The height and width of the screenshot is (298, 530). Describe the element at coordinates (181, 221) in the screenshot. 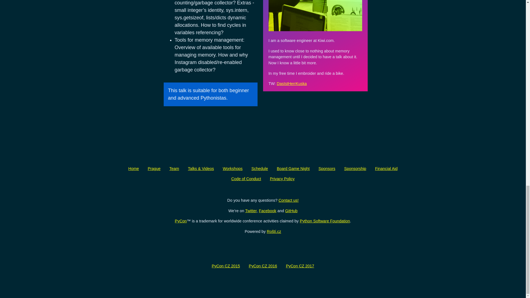

I see `PyCon` at that location.